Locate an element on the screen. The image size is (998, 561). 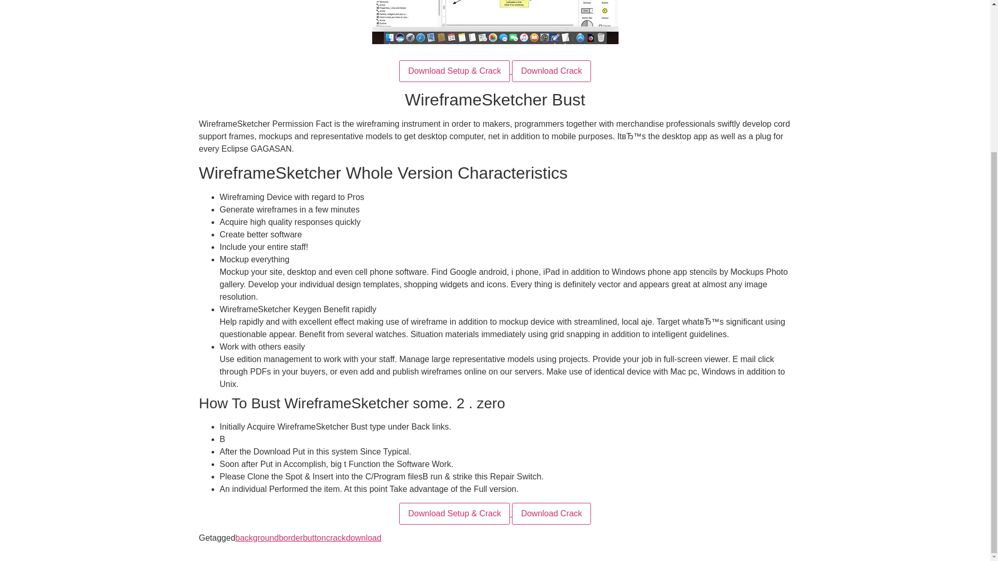
border is located at coordinates (290, 538).